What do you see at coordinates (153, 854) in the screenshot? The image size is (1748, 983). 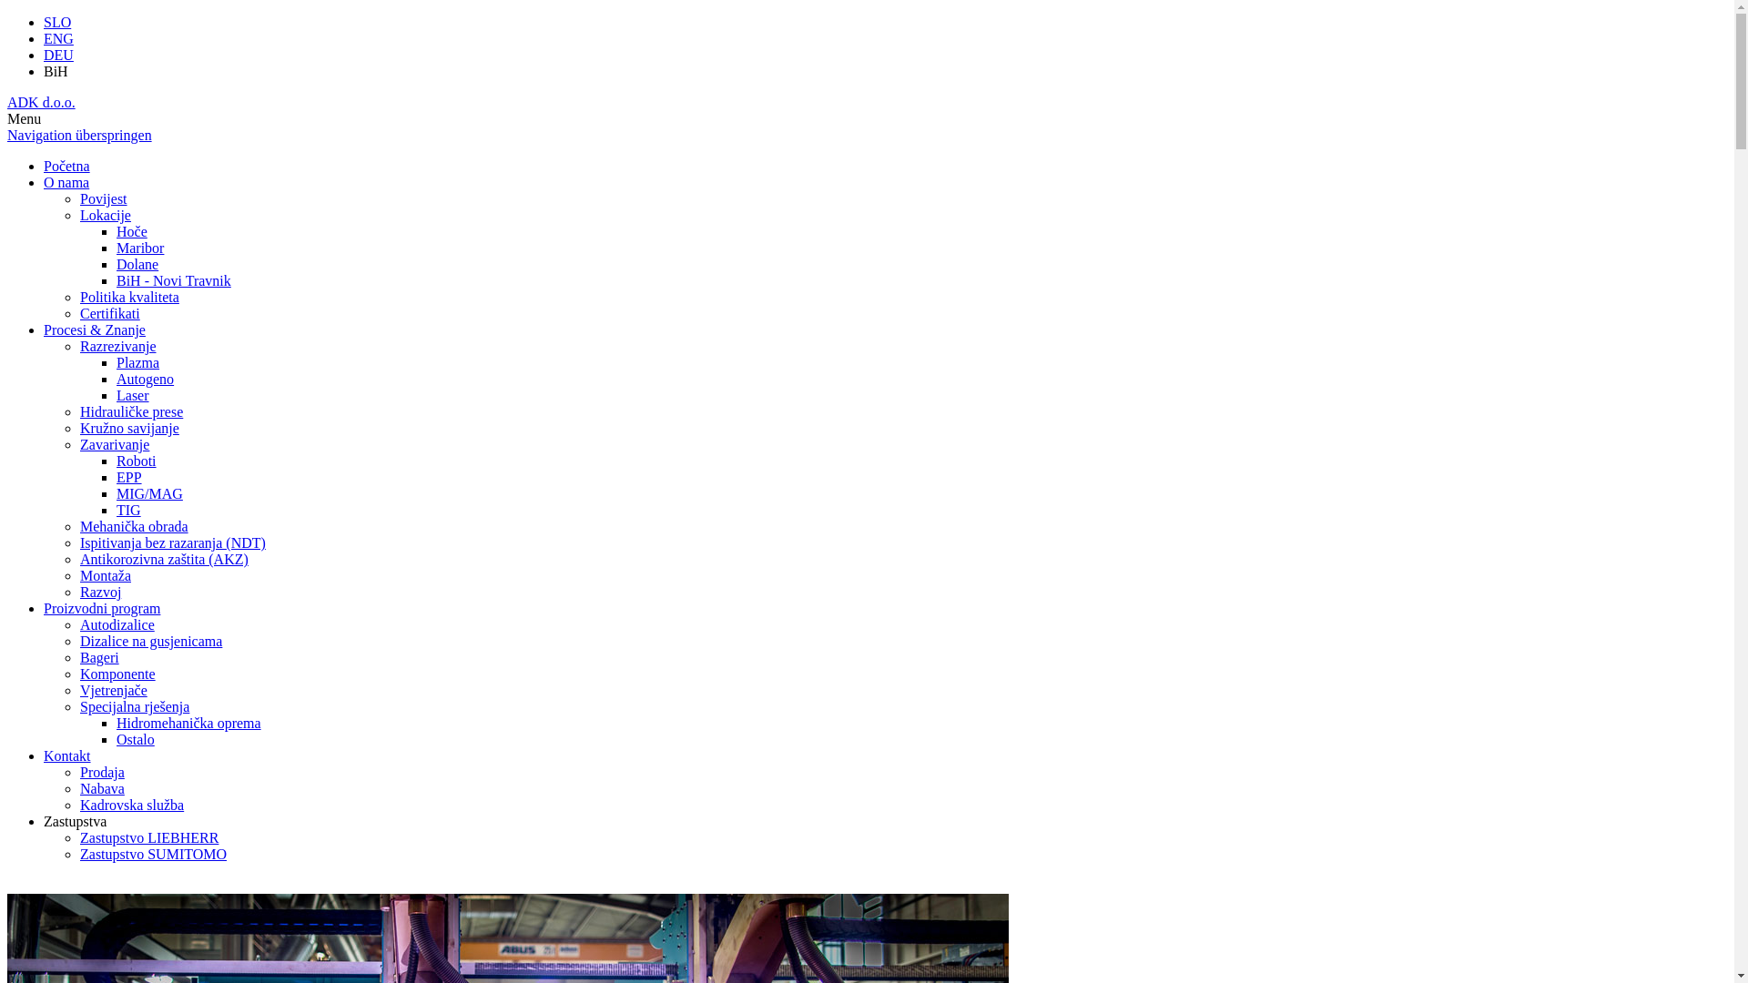 I see `Zastupstvo SUMITOMO` at bounding box center [153, 854].